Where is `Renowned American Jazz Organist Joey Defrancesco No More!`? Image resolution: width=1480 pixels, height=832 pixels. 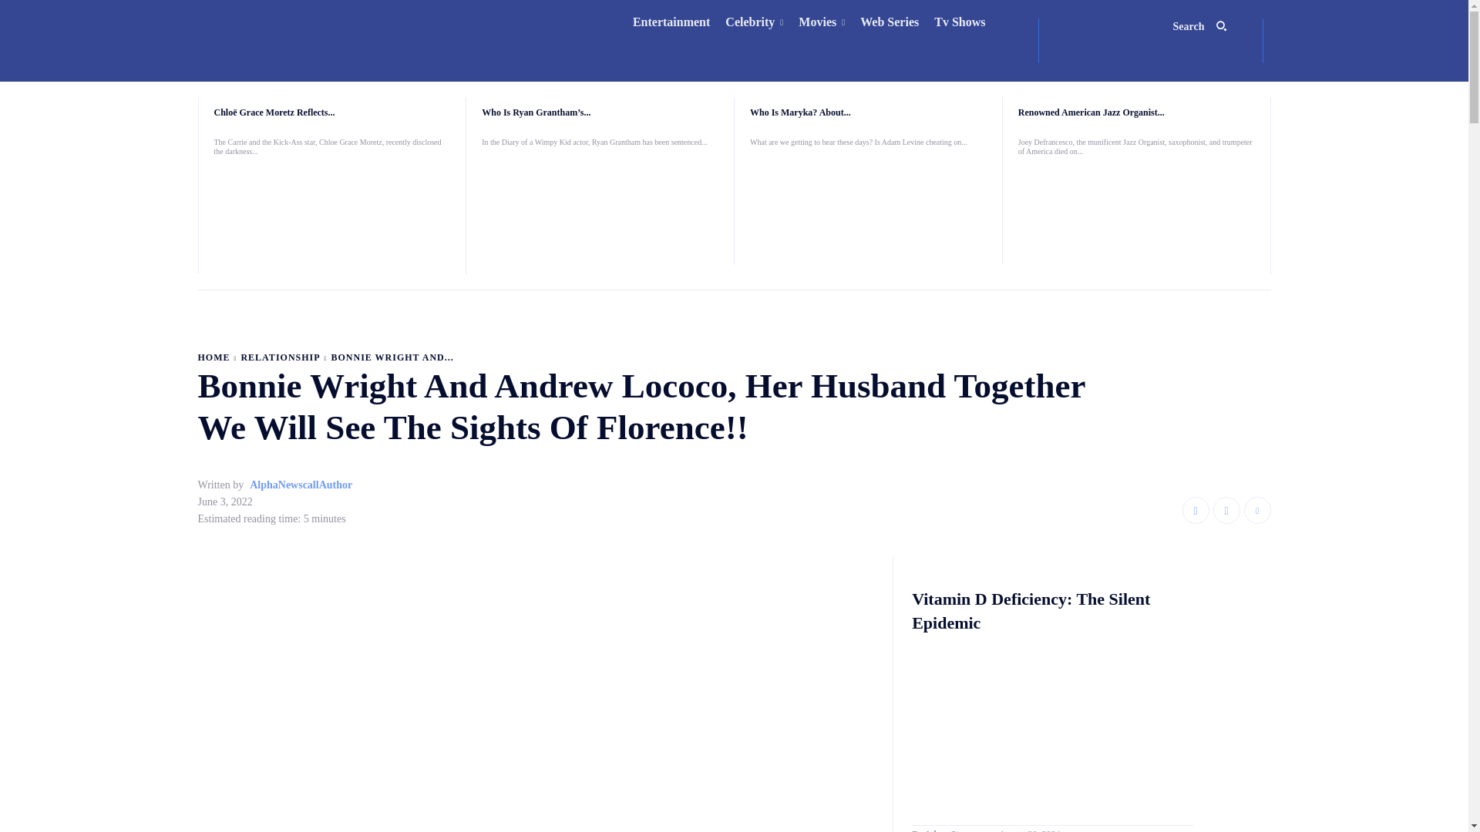 Renowned American Jazz Organist Joey Defrancesco No More! is located at coordinates (1091, 112).